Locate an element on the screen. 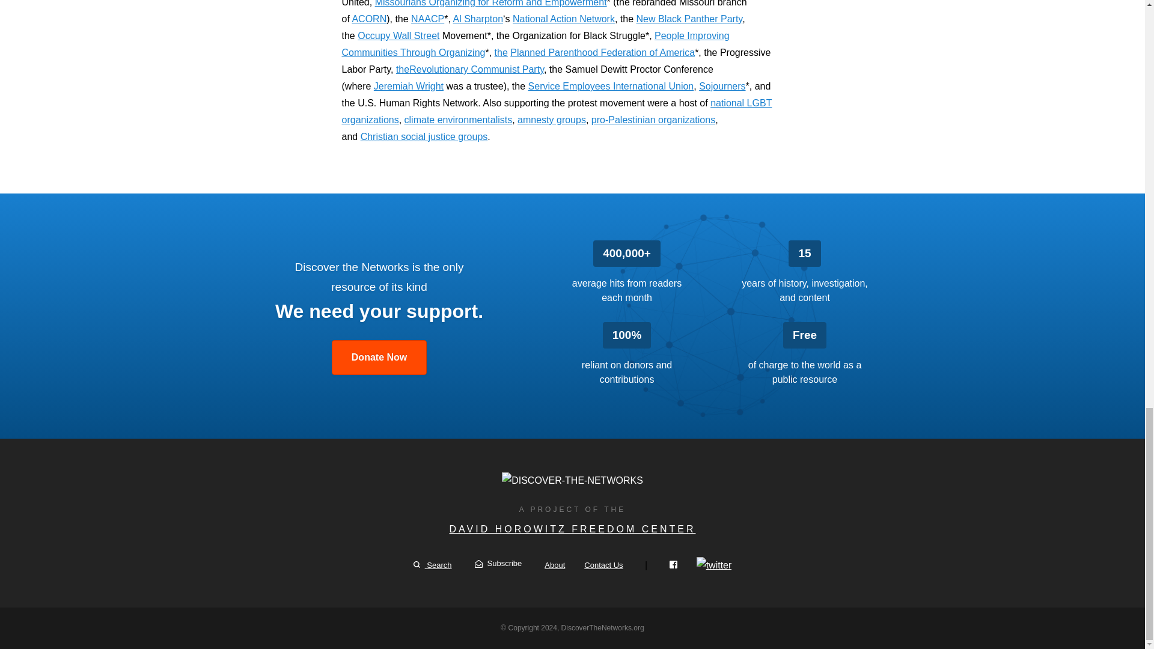 This screenshot has width=1154, height=649. National Action Network is located at coordinates (564, 18).